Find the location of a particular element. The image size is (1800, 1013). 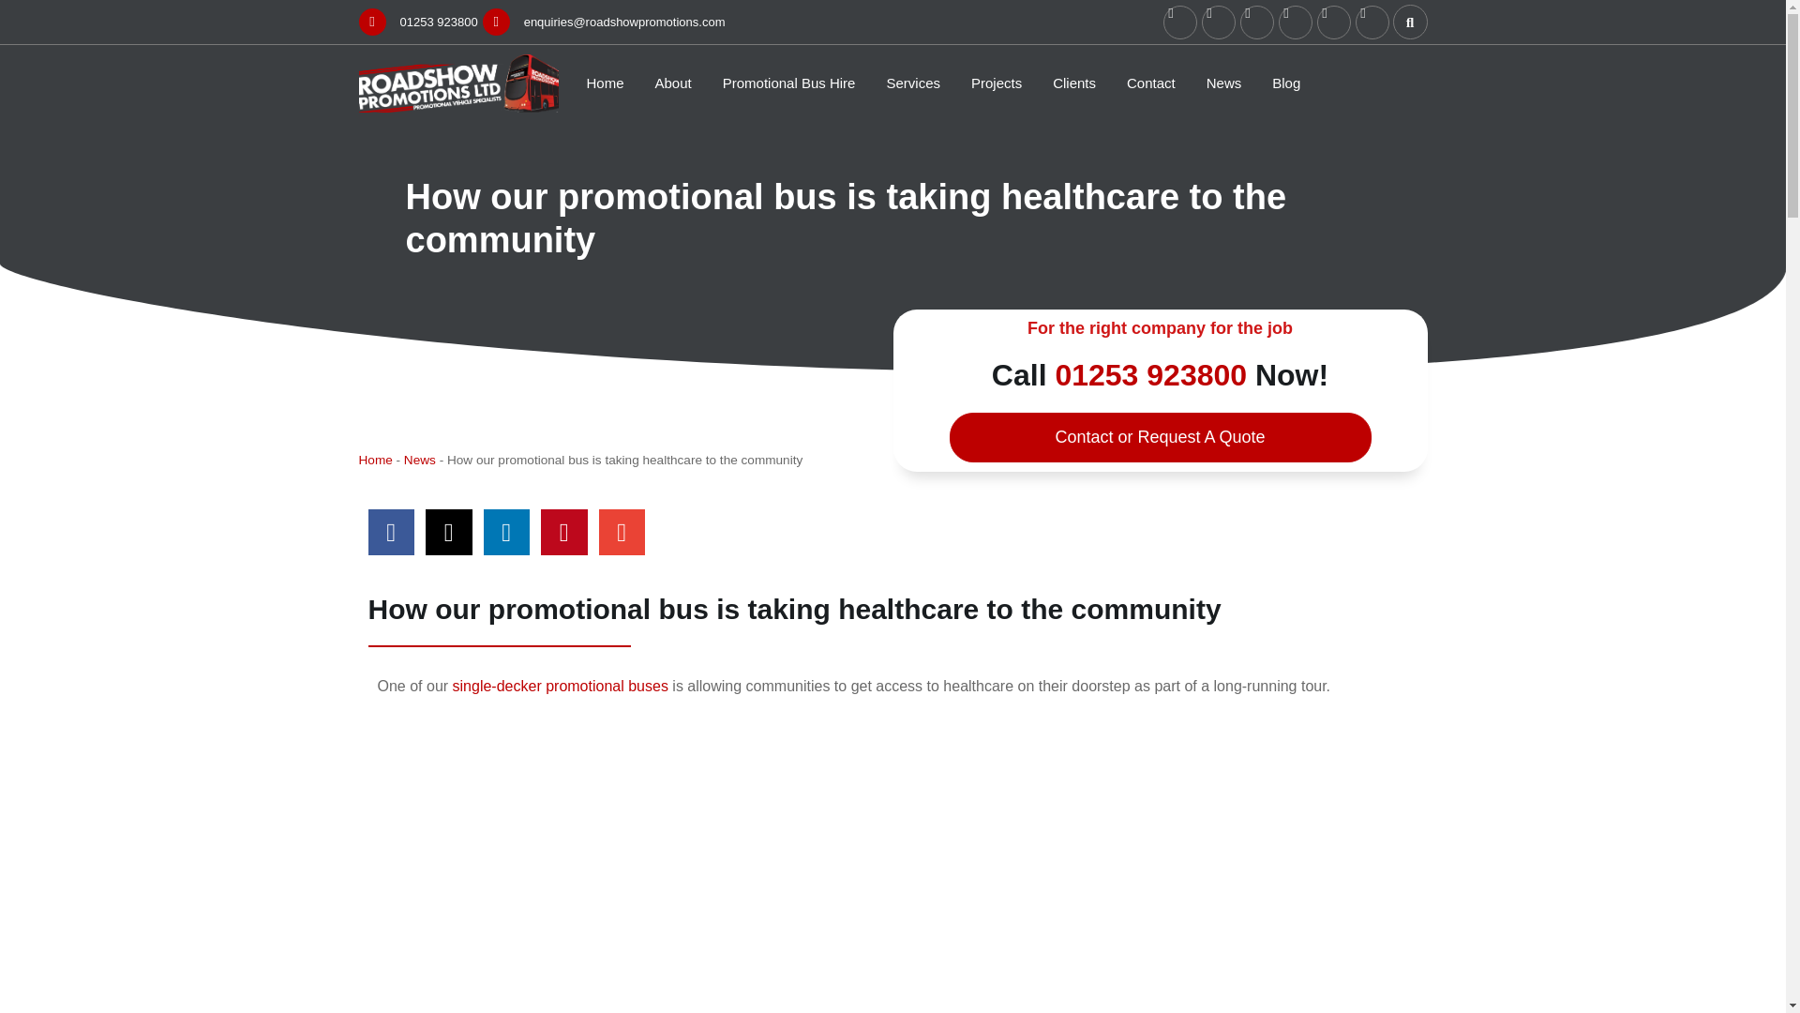

Facebook is located at coordinates (1179, 23).